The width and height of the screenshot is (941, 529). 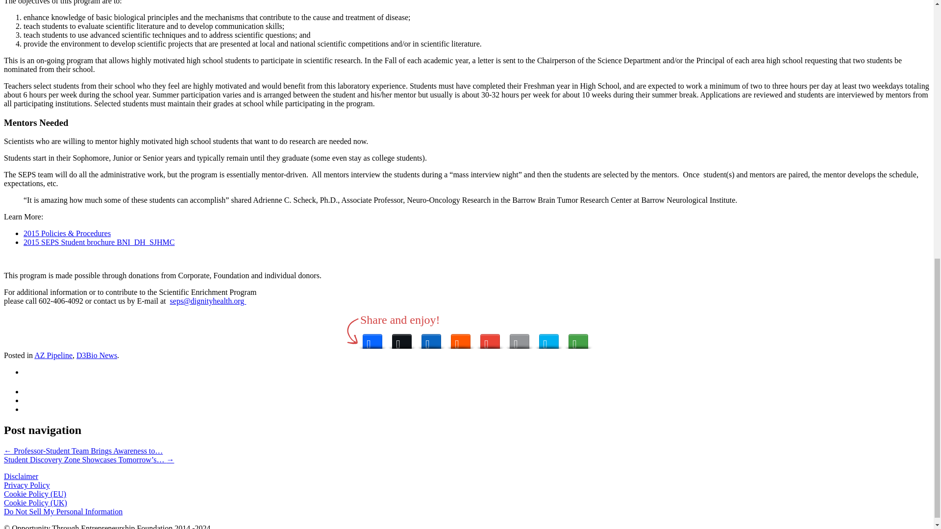 What do you see at coordinates (53, 356) in the screenshot?
I see `AZ Pipeline` at bounding box center [53, 356].